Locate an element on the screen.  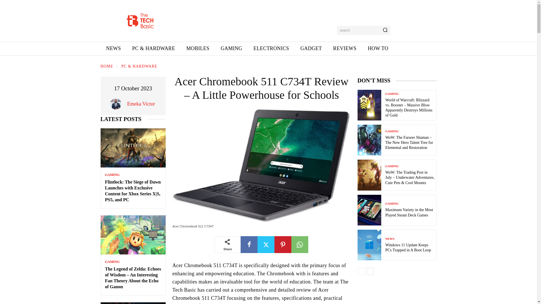
REVIEWS is located at coordinates (344, 48).